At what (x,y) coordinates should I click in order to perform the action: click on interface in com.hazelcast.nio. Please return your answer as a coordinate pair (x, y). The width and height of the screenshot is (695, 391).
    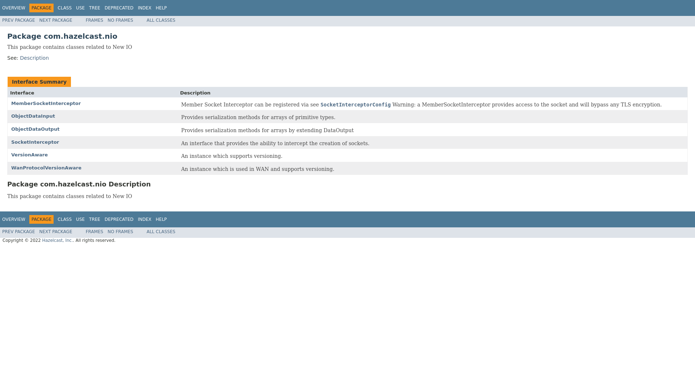
    Looking at the image, I should click on (33, 116).